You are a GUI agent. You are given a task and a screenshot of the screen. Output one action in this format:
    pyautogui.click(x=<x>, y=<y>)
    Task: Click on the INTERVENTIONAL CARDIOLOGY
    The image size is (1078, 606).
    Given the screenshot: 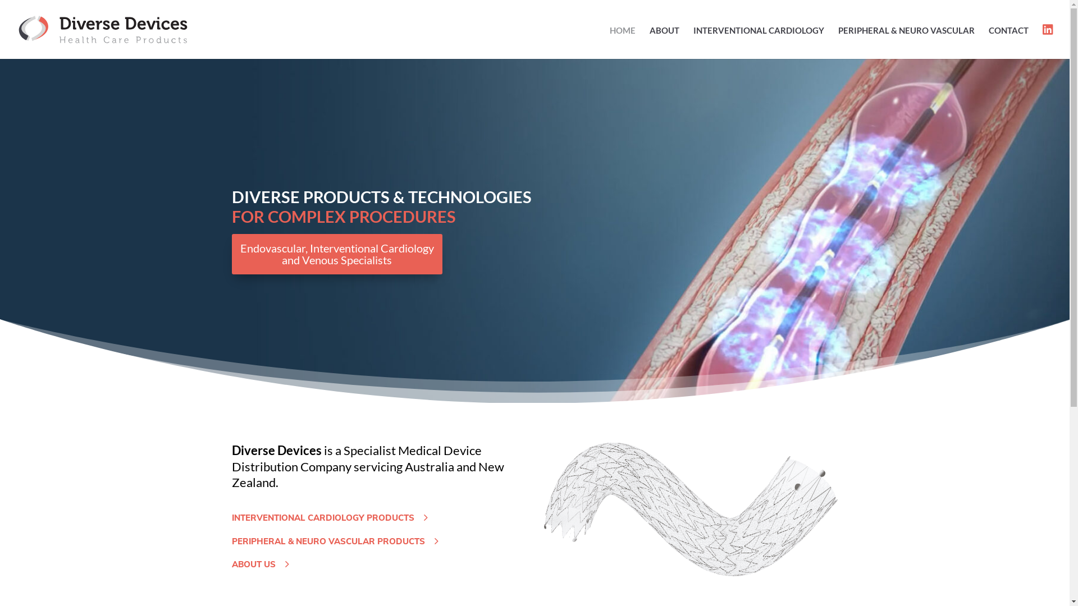 What is the action you would take?
    pyautogui.click(x=759, y=42)
    